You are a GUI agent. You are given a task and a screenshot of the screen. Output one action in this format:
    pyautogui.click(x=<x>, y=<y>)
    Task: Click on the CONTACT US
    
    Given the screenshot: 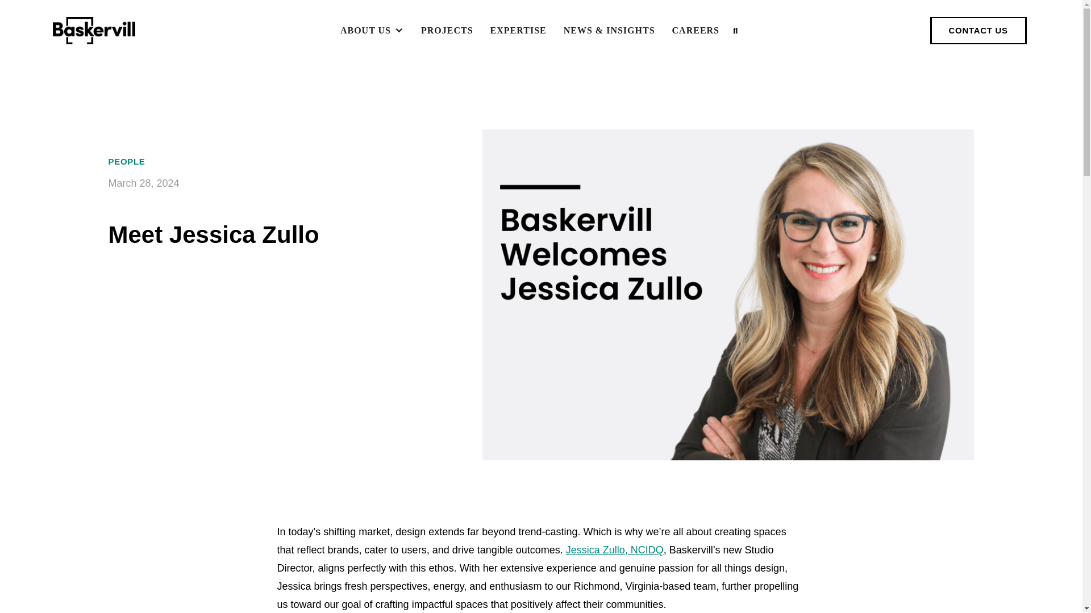 What is the action you would take?
    pyautogui.click(x=978, y=31)
    